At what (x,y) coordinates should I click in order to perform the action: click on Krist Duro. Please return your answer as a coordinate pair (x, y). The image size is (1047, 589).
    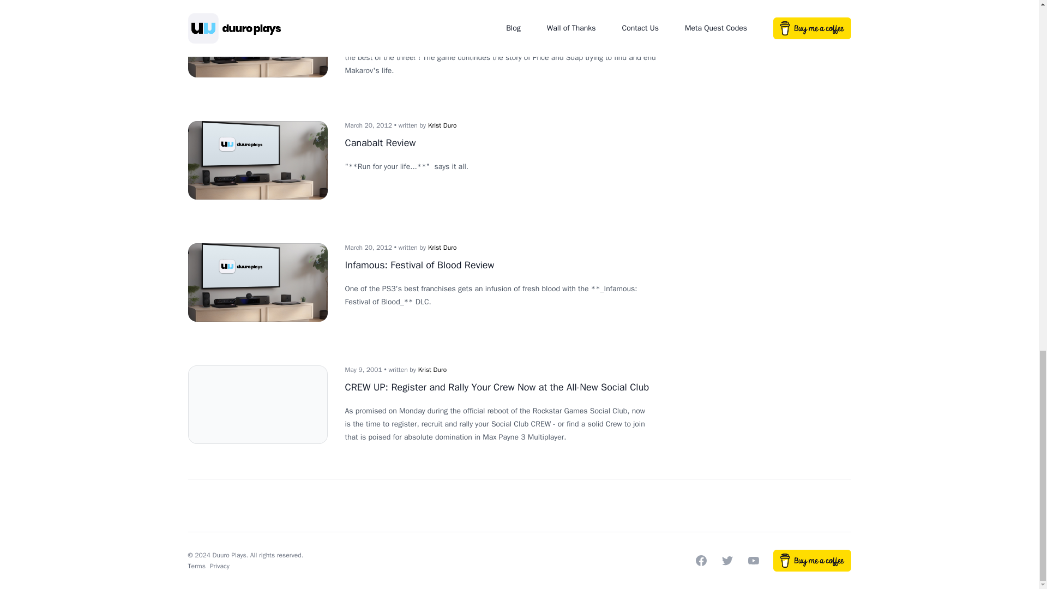
    Looking at the image, I should click on (442, 248).